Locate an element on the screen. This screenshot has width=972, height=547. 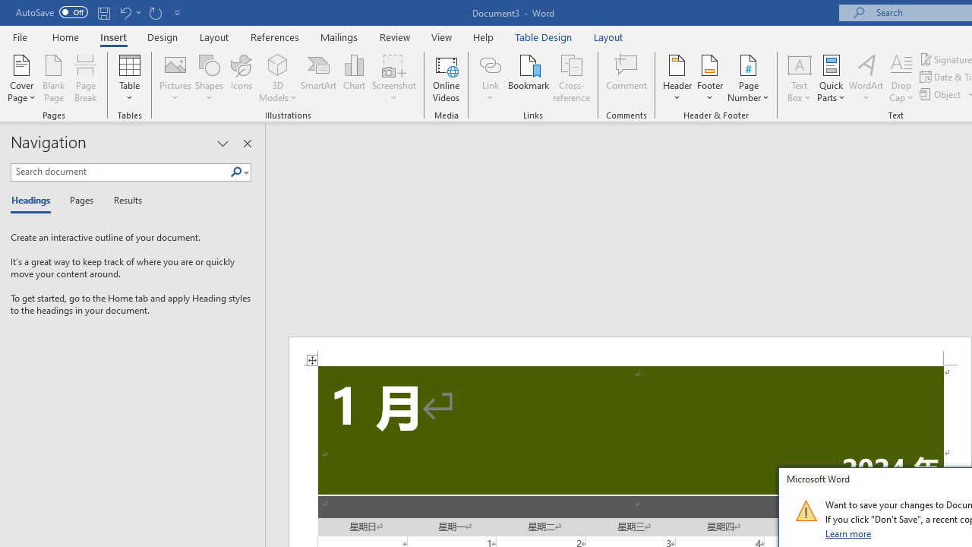
Undo Increase Indent is located at coordinates (129, 12).